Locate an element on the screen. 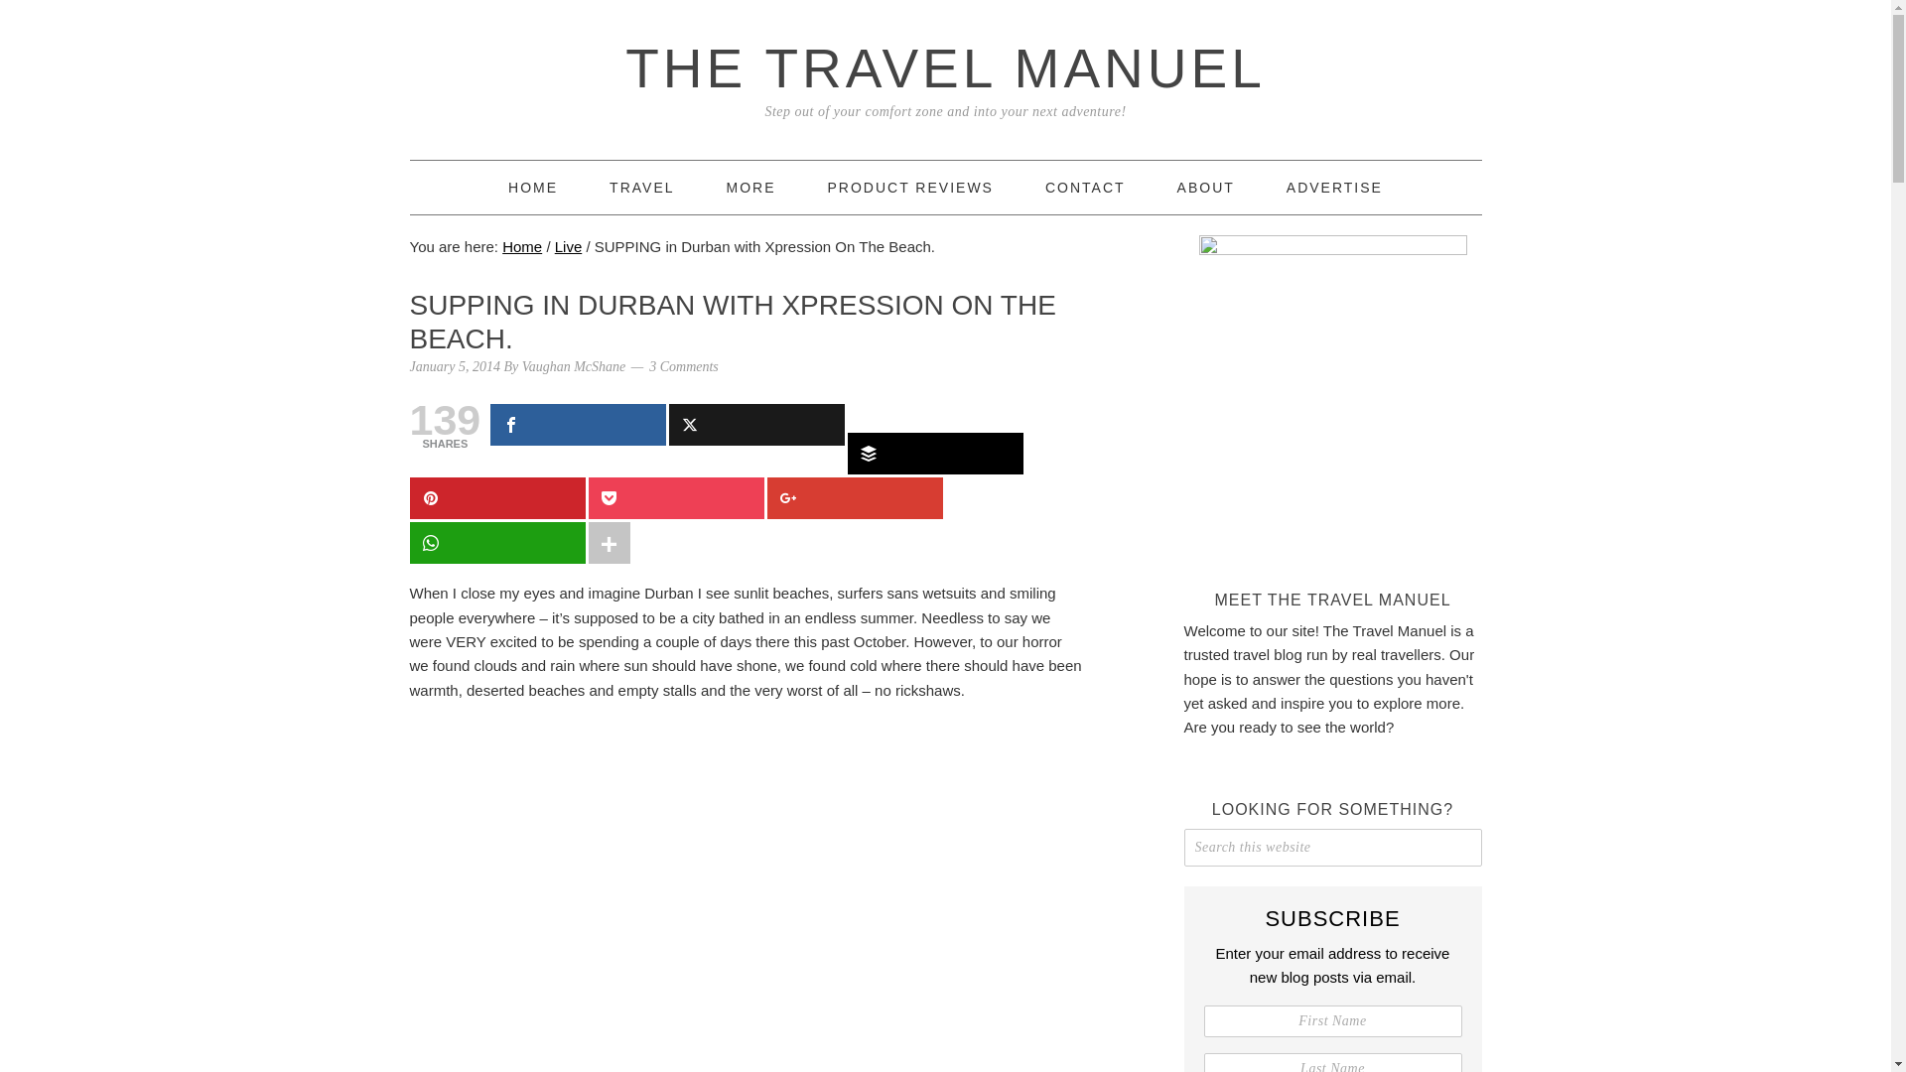 This screenshot has height=1072, width=1906. CONTACT is located at coordinates (1085, 188).